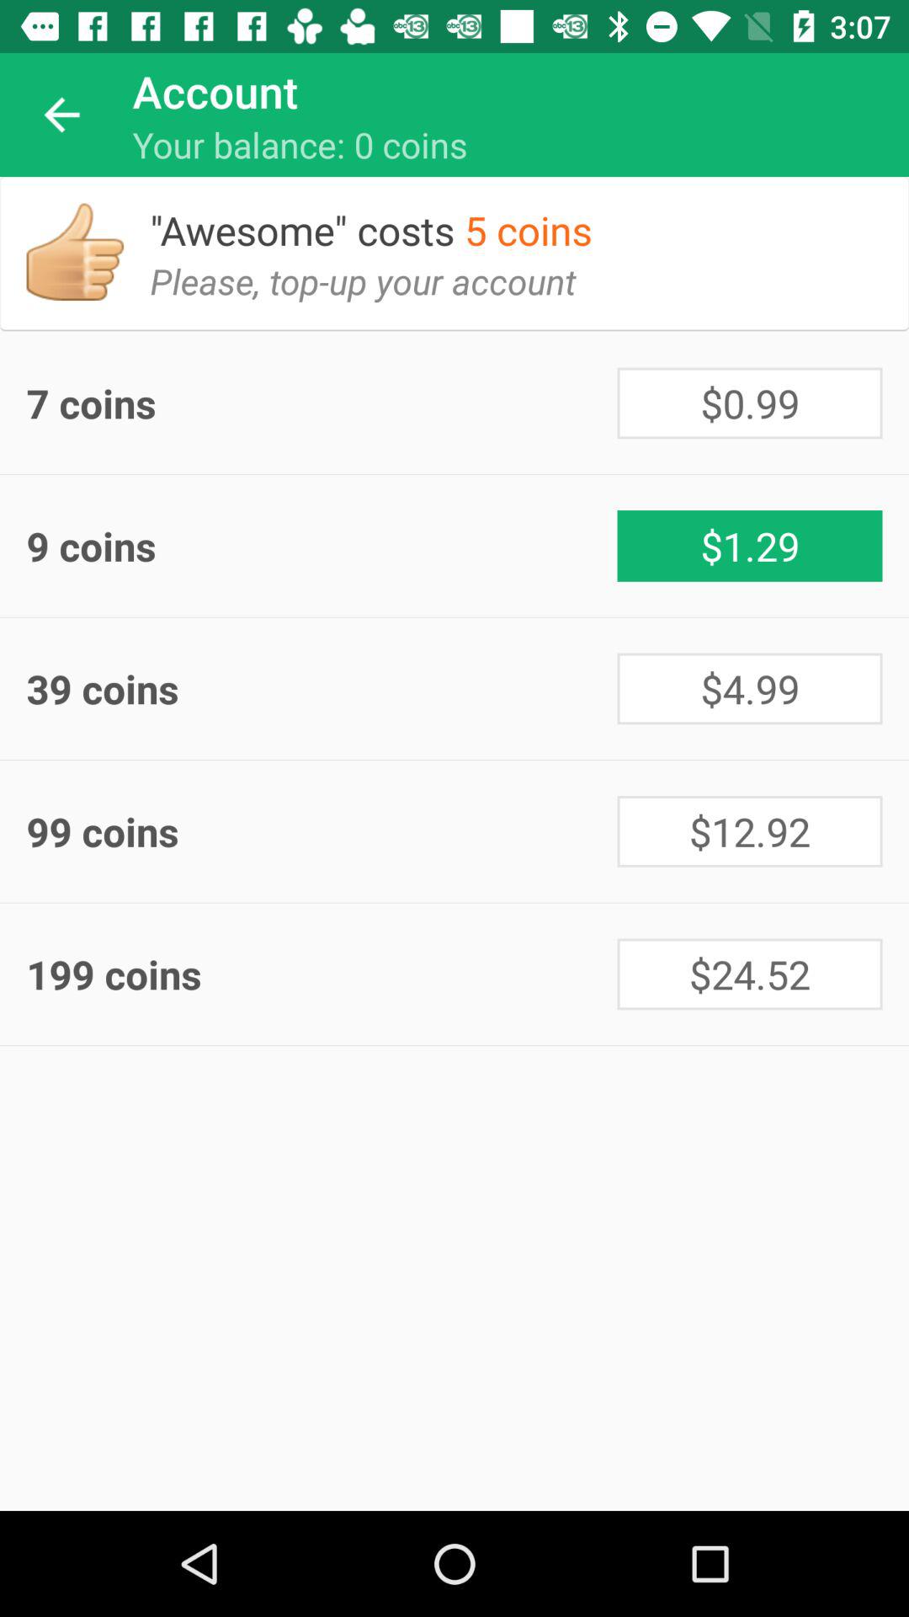 The image size is (909, 1617). What do you see at coordinates (749, 974) in the screenshot?
I see `click the item below the 99 coins` at bounding box center [749, 974].